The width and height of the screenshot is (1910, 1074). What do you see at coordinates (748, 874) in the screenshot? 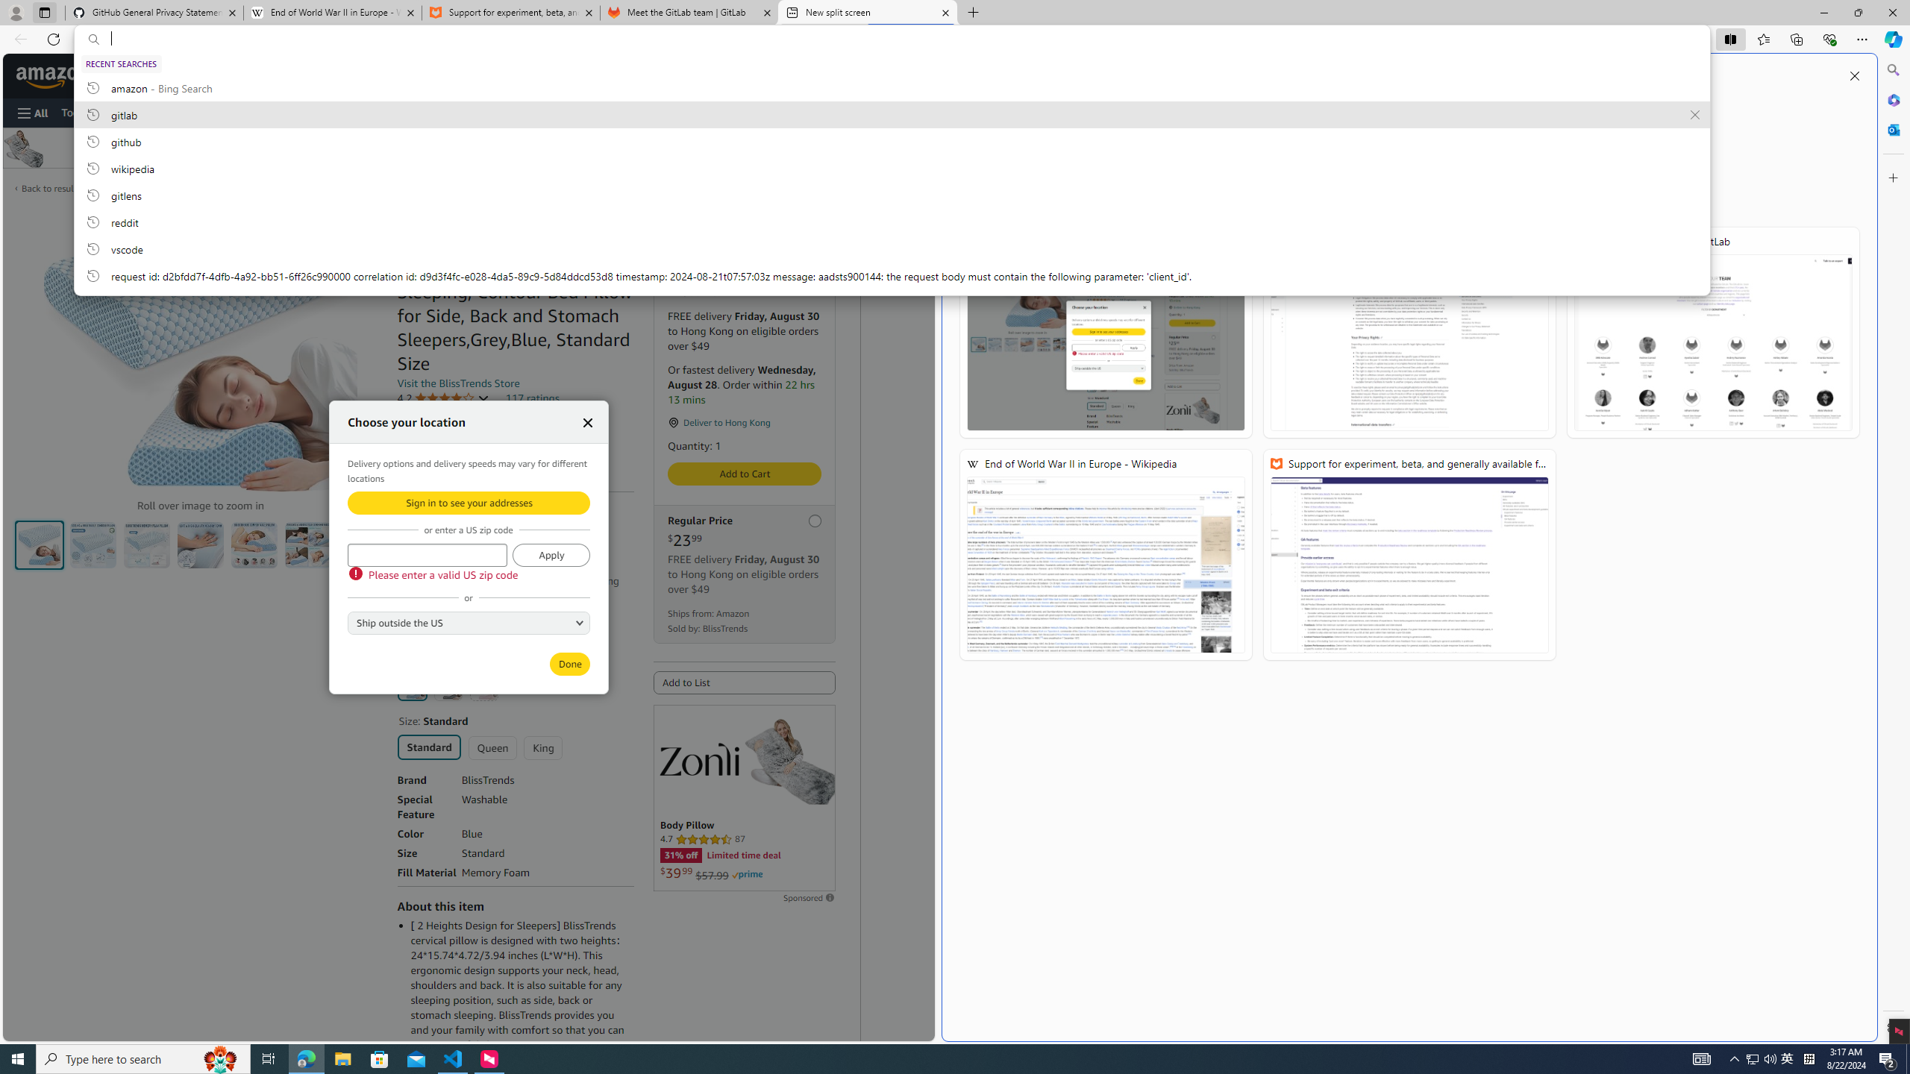
I see `Prime` at bounding box center [748, 874].